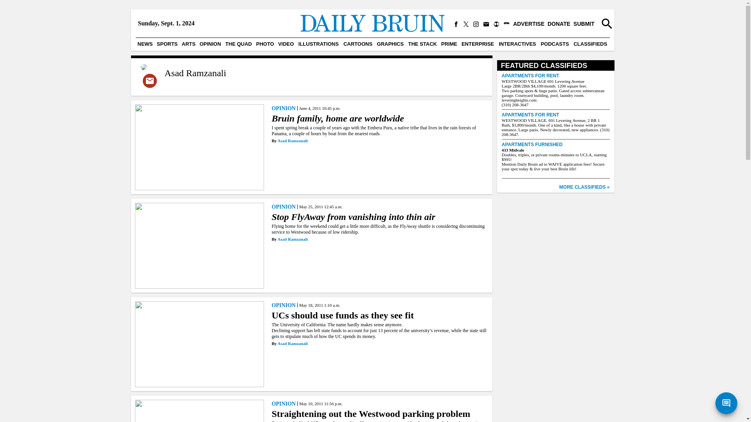 This screenshot has width=751, height=422. Describe the element at coordinates (422, 44) in the screenshot. I see `THE STACK` at that location.